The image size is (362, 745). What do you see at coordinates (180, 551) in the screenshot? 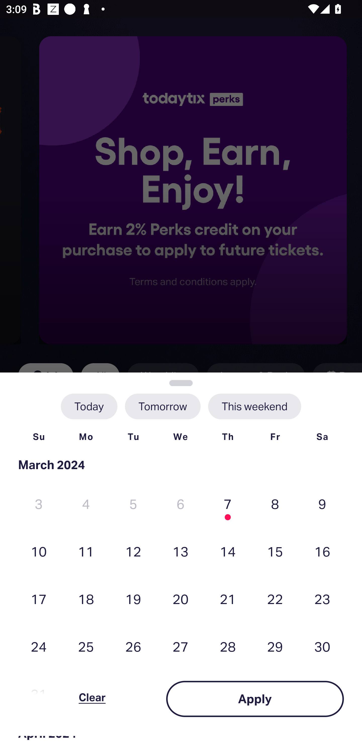
I see `13` at bounding box center [180, 551].